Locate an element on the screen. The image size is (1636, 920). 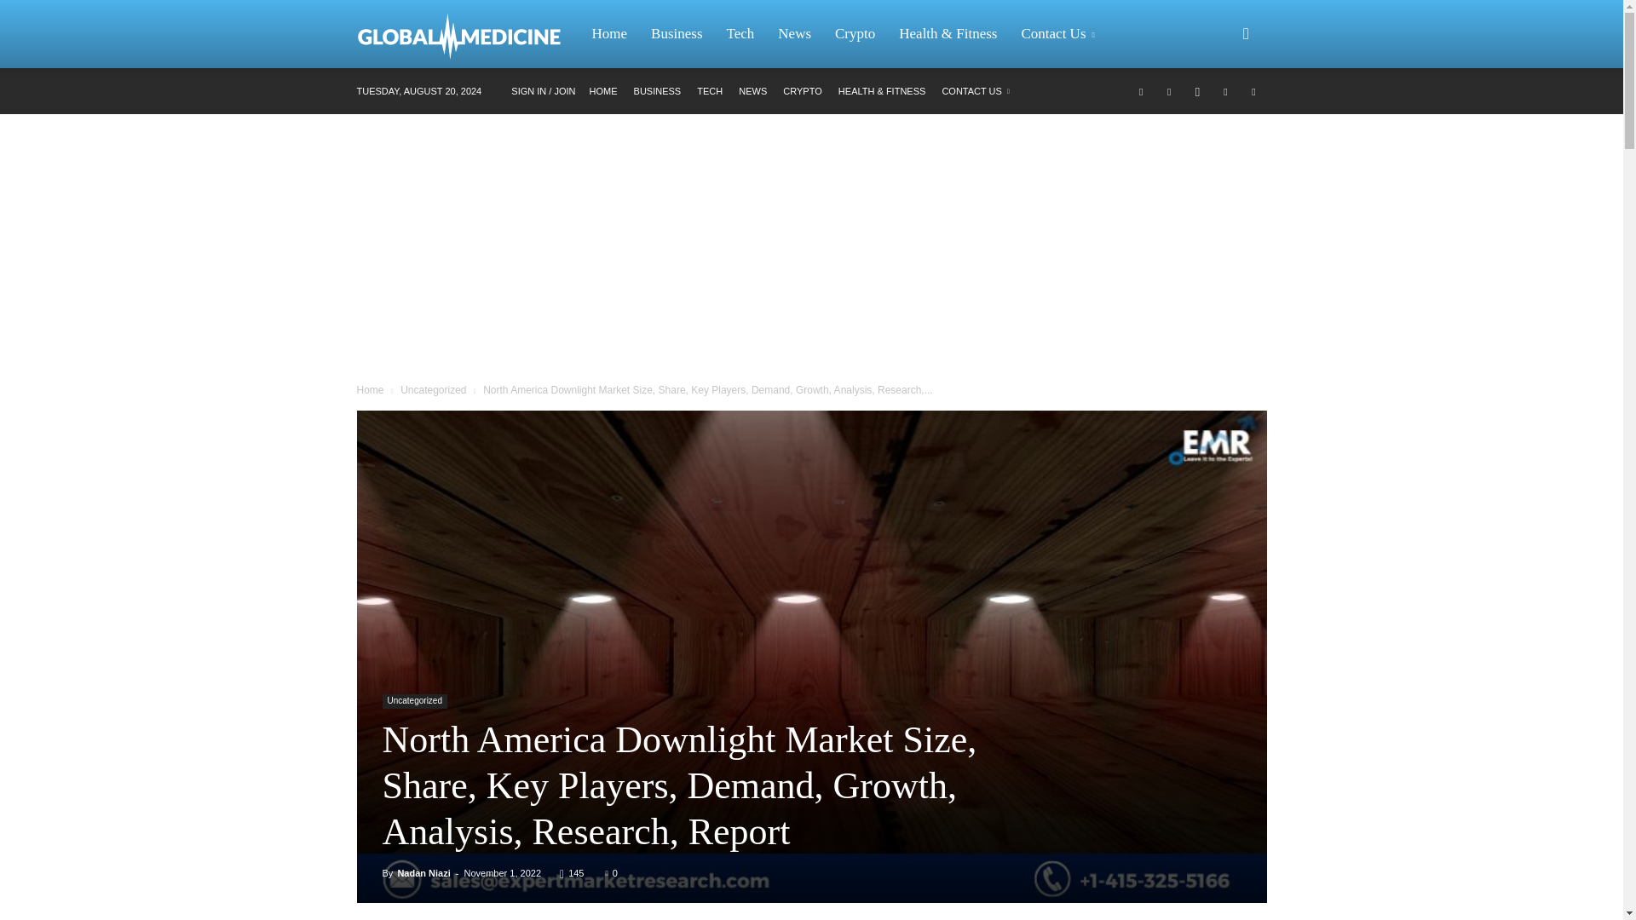
Contact Us is located at coordinates (1060, 34).